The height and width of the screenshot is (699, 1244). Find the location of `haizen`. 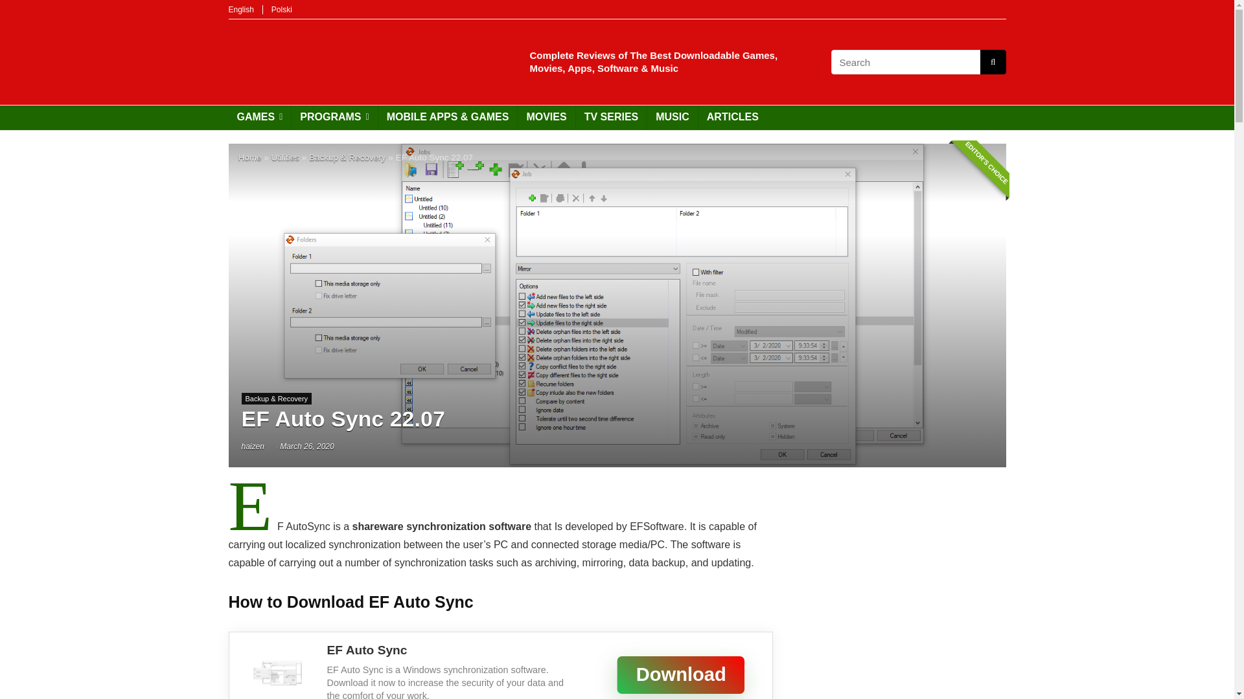

haizen is located at coordinates (253, 446).